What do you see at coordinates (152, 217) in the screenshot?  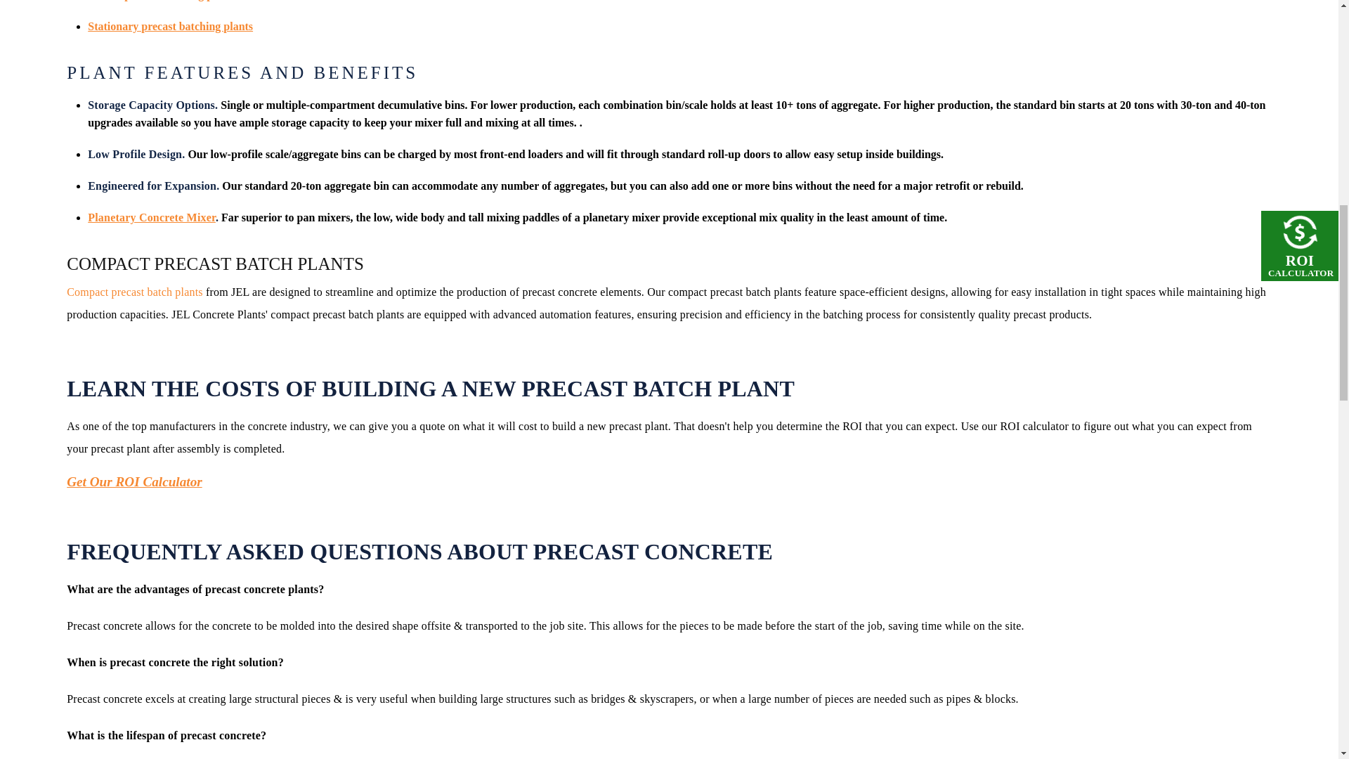 I see `Planetary Concrete Mixer` at bounding box center [152, 217].